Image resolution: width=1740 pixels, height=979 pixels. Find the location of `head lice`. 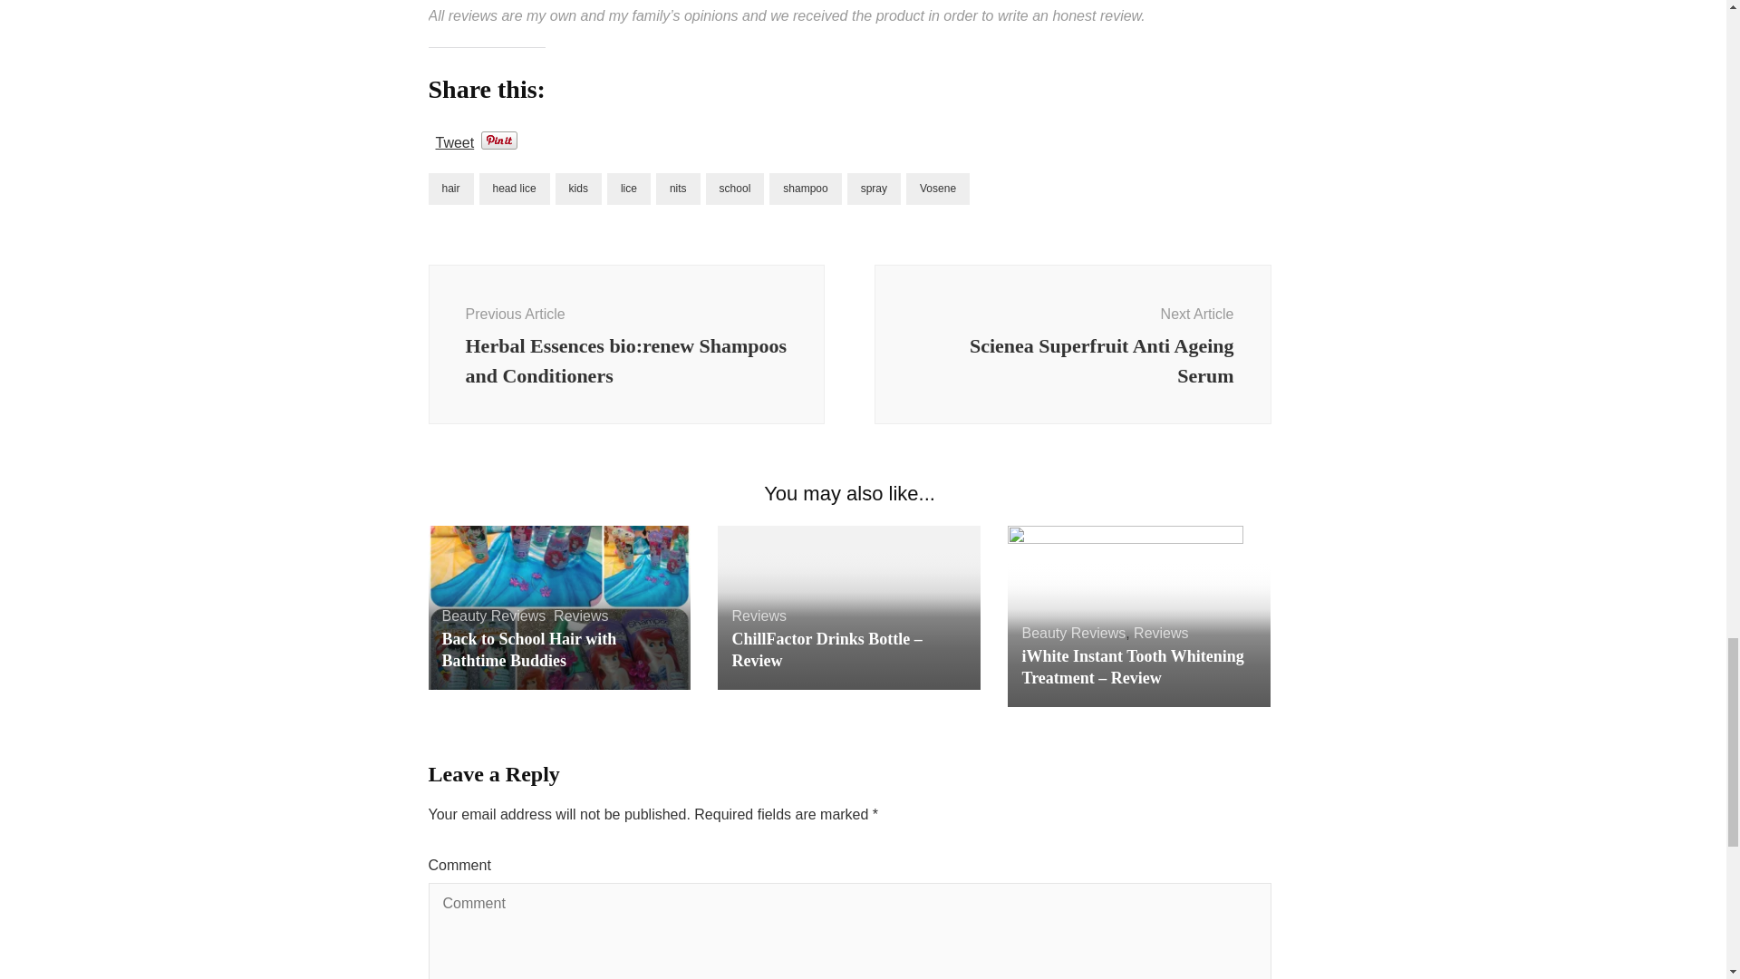

head lice is located at coordinates (529, 649).